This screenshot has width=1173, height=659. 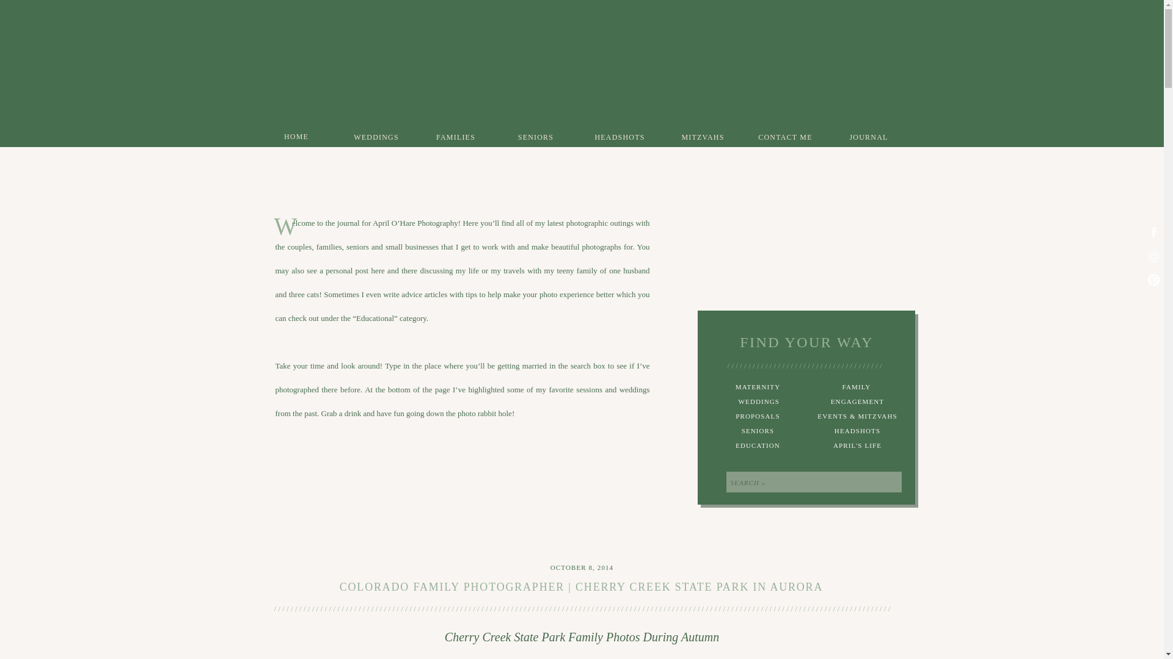 I want to click on HEADSHOTS, so click(x=619, y=137).